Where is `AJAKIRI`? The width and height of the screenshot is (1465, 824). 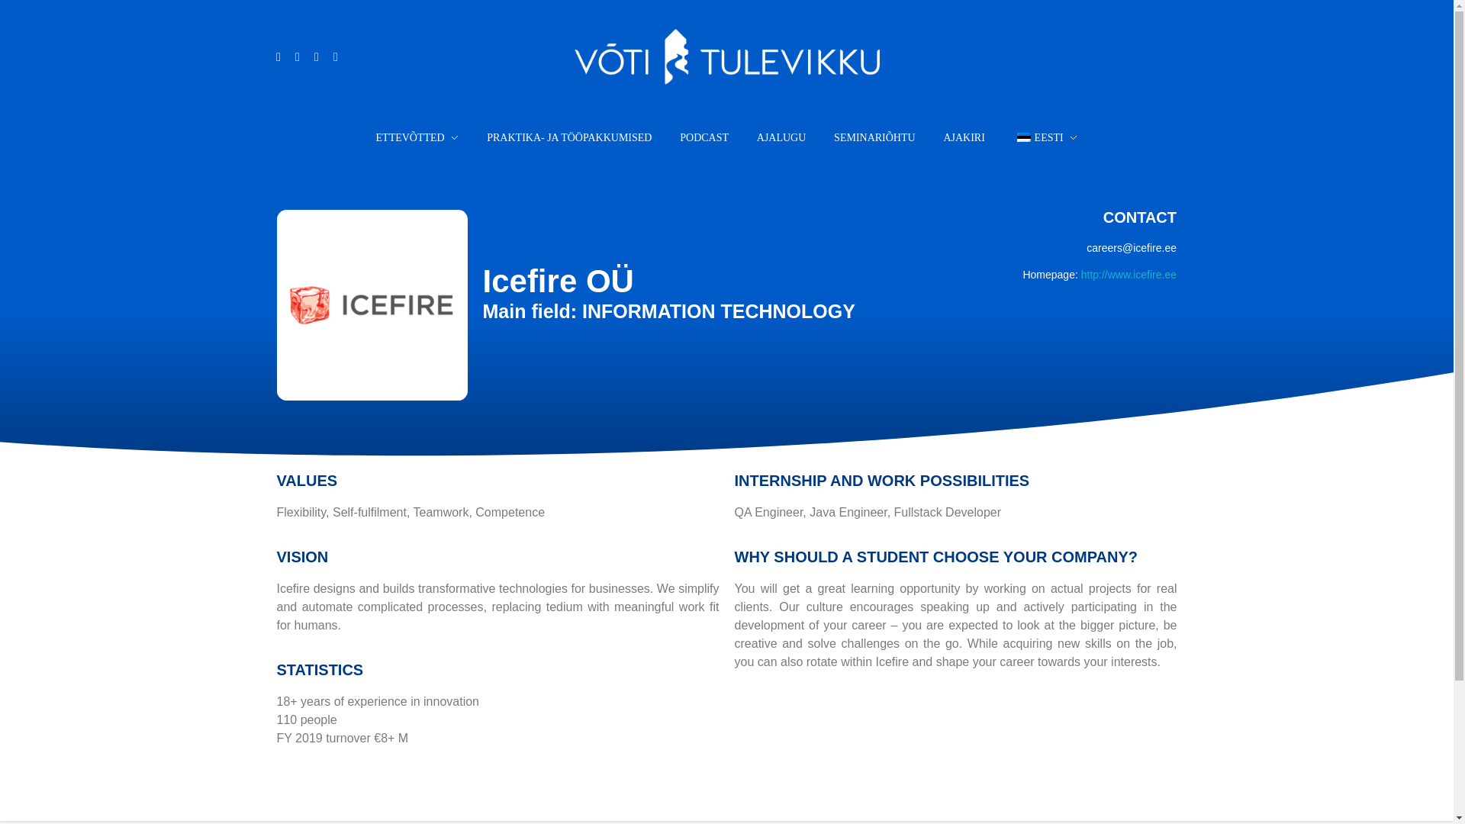
AJAKIRI is located at coordinates (964, 137).